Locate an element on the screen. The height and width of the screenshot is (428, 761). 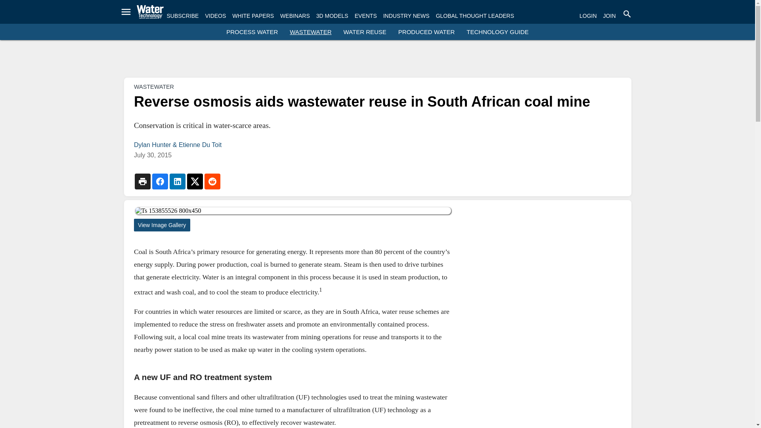
SUBSCRIBE is located at coordinates (182, 16).